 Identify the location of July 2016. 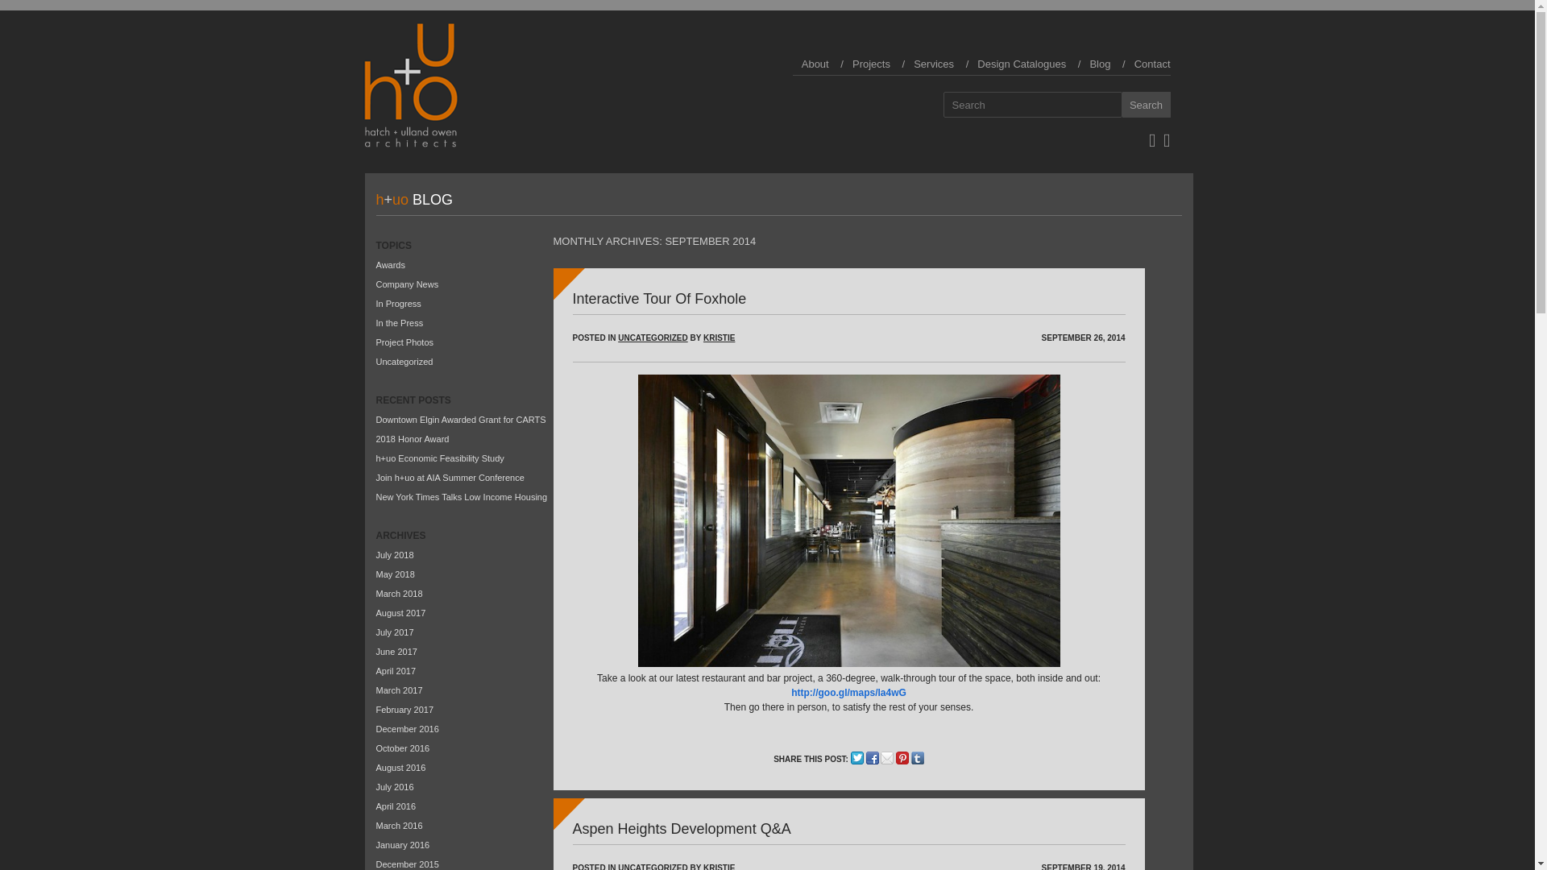
(394, 786).